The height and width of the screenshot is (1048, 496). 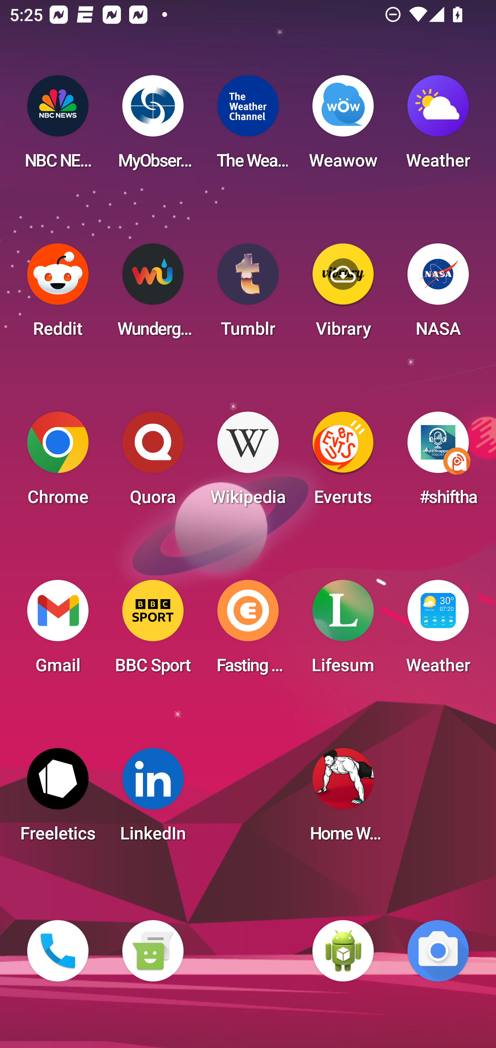 I want to click on NBC NEWS, so click(x=58, y=126).